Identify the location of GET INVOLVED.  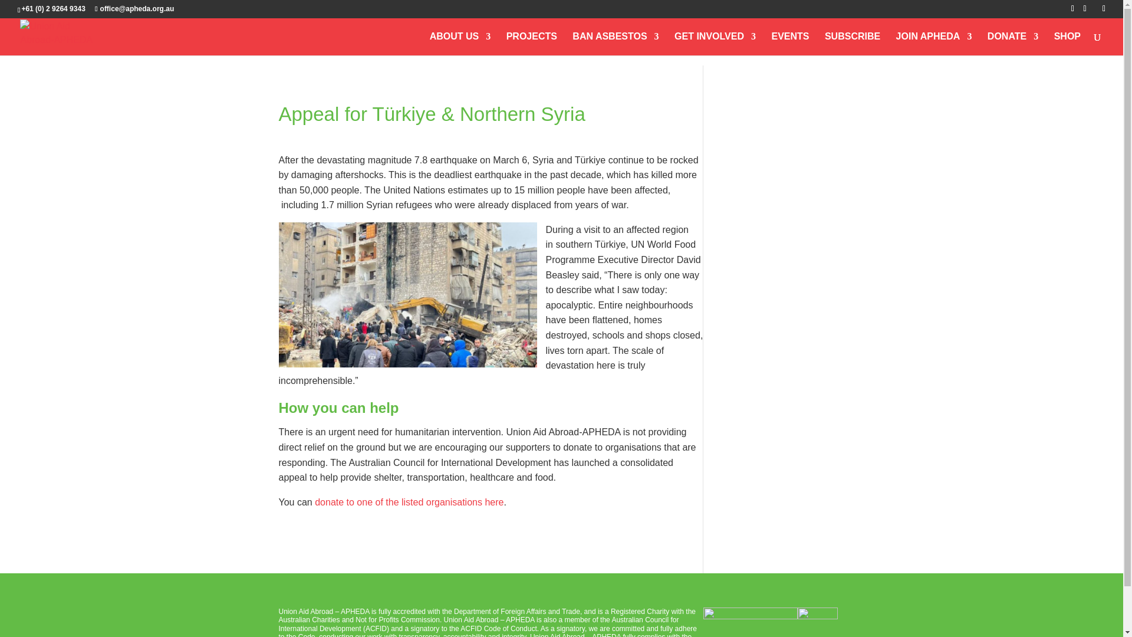
(715, 44).